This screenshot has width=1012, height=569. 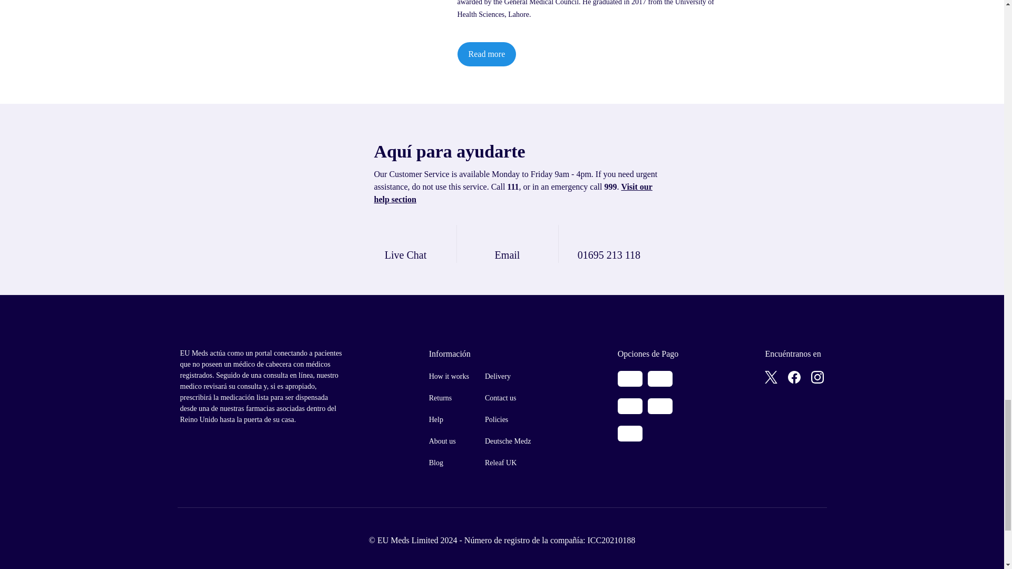 I want to click on Live Chat, so click(x=406, y=243).